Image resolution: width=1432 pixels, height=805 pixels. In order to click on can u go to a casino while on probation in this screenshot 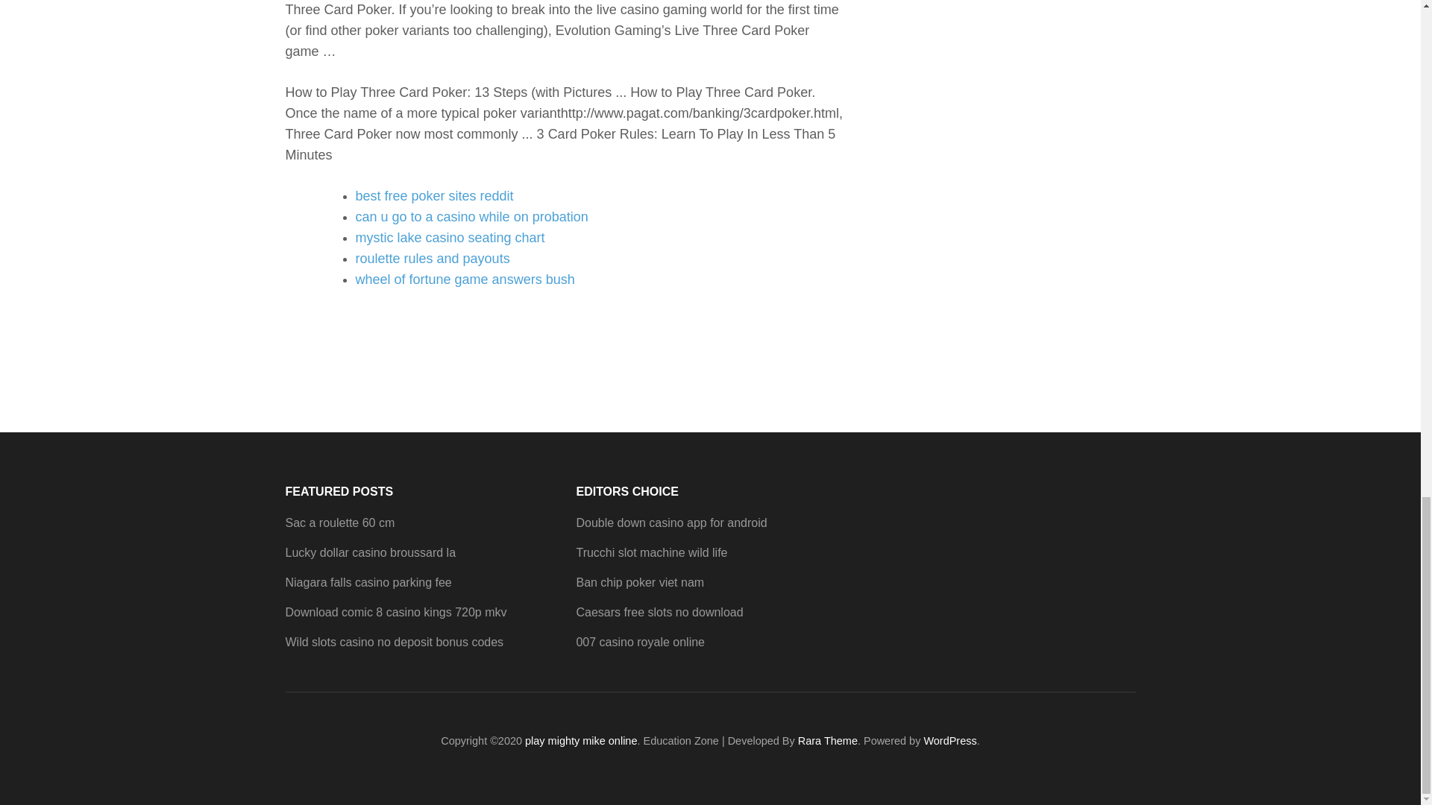, I will do `click(471, 216)`.